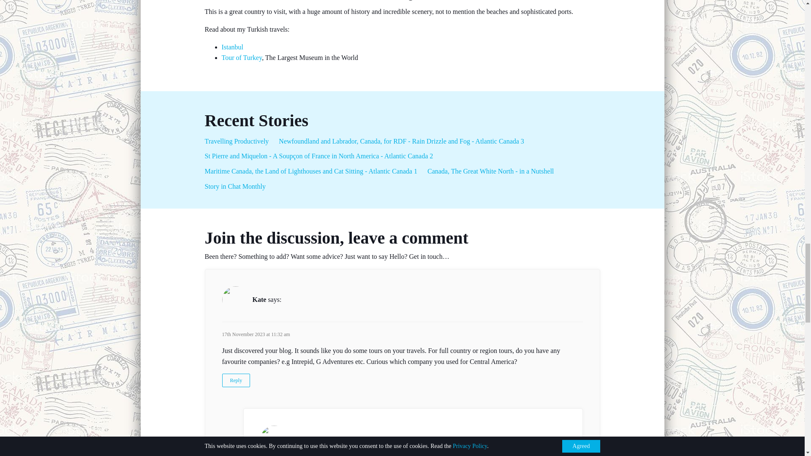 This screenshot has width=811, height=456. What do you see at coordinates (296, 439) in the screenshot?
I see `Sue` at bounding box center [296, 439].